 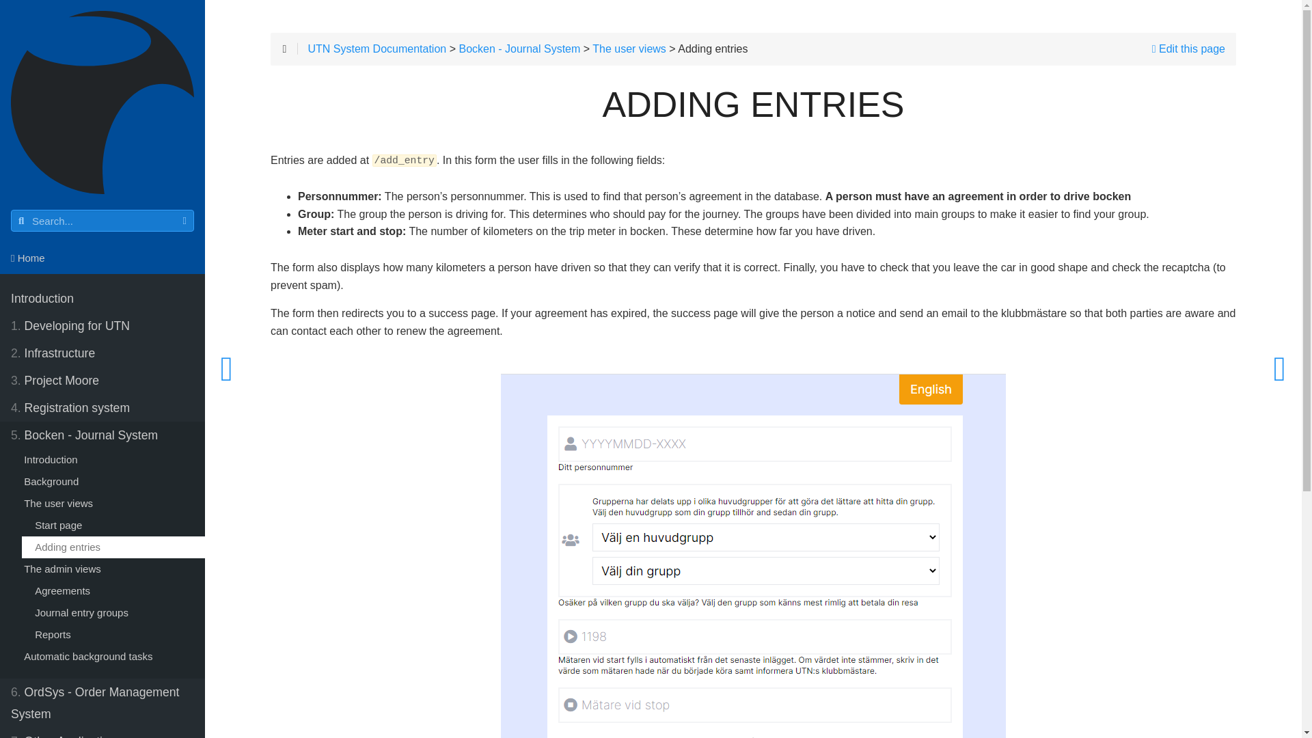 What do you see at coordinates (102, 325) in the screenshot?
I see `1. Developing for UTN` at bounding box center [102, 325].